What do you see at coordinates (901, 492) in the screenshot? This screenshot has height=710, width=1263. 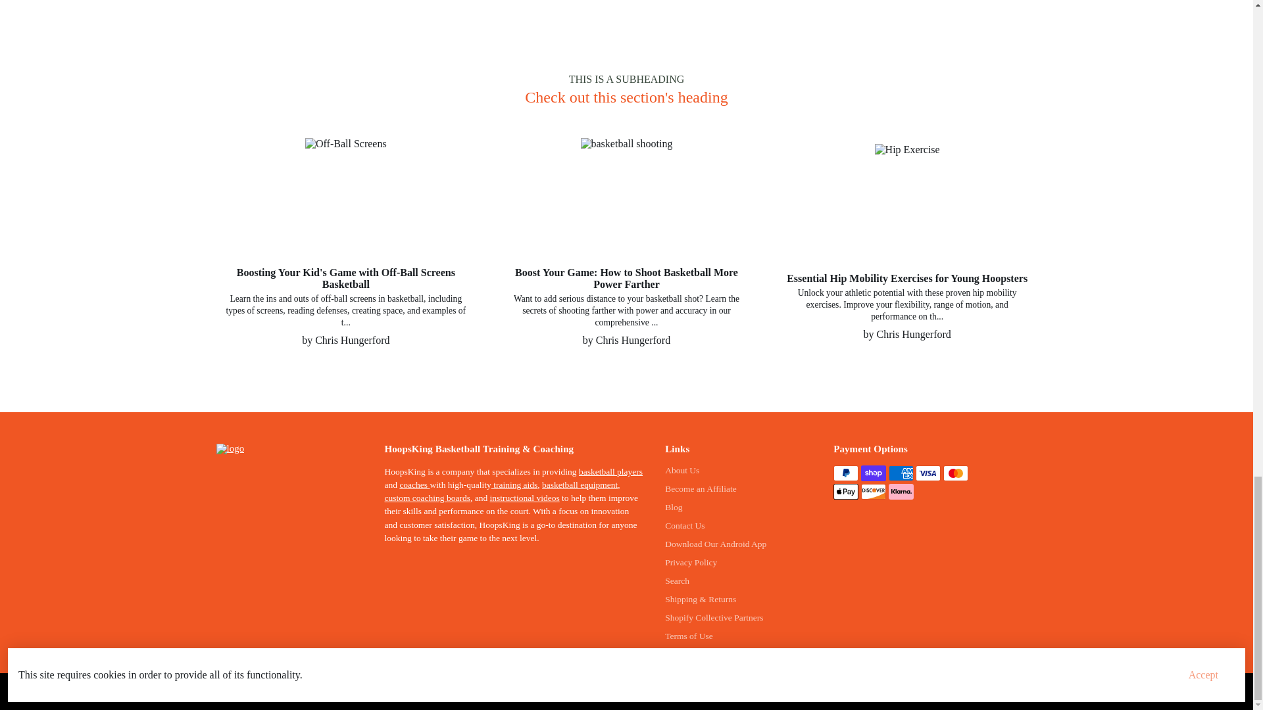 I see `Klarna` at bounding box center [901, 492].